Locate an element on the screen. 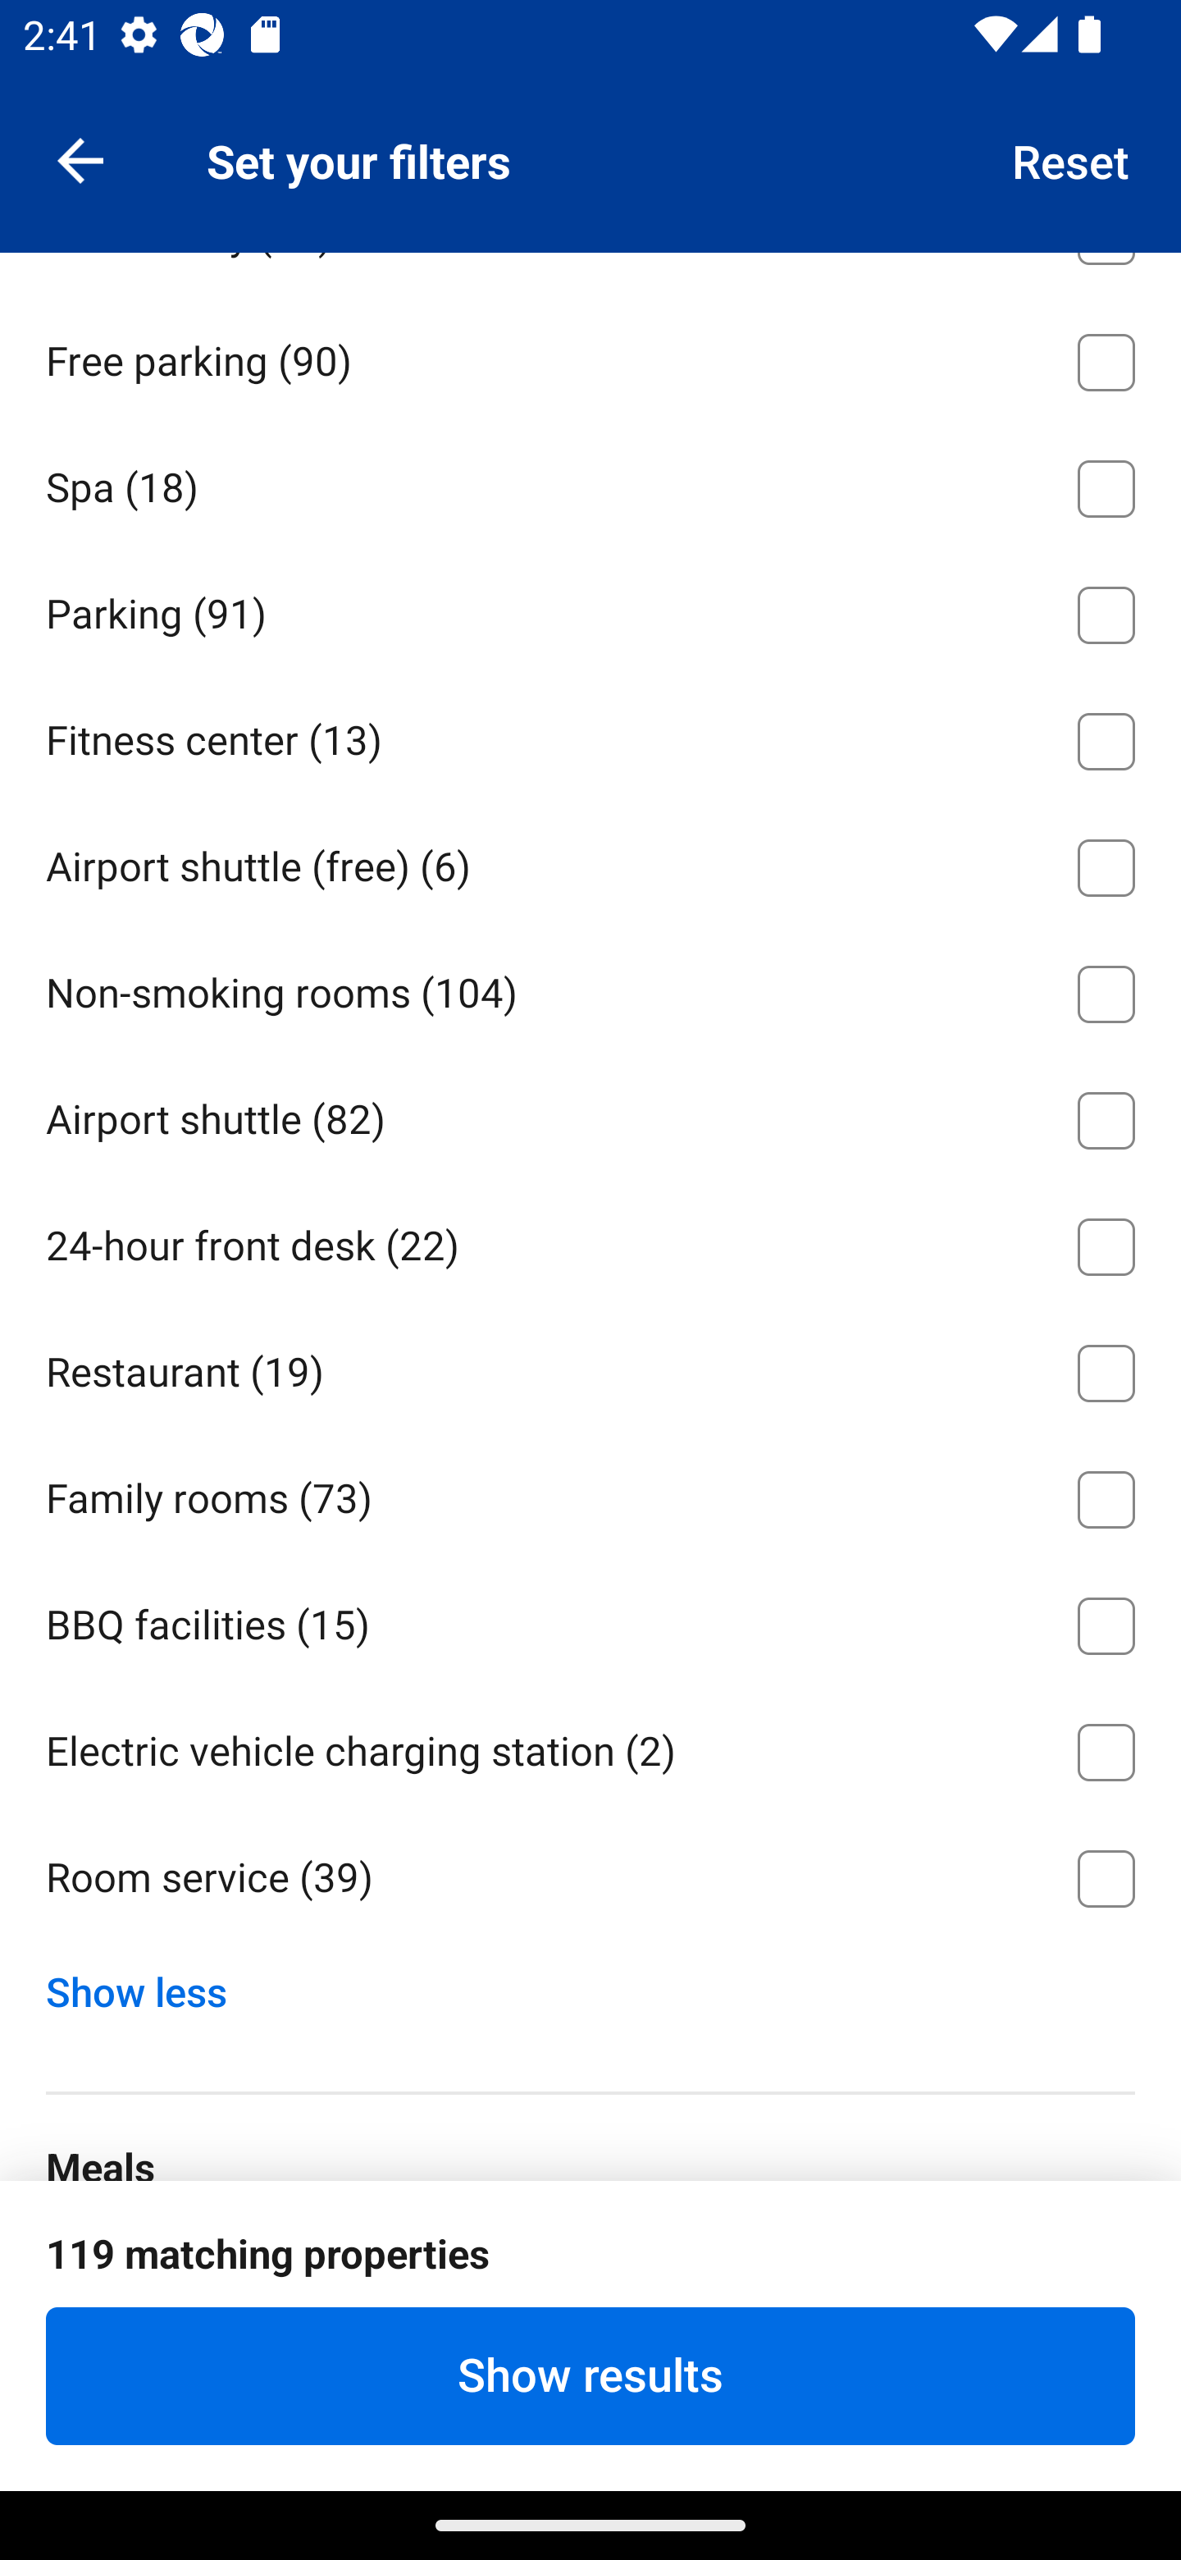 This screenshot has height=2560, width=1181. BBQ facilities ⁦(15) is located at coordinates (590, 1620).